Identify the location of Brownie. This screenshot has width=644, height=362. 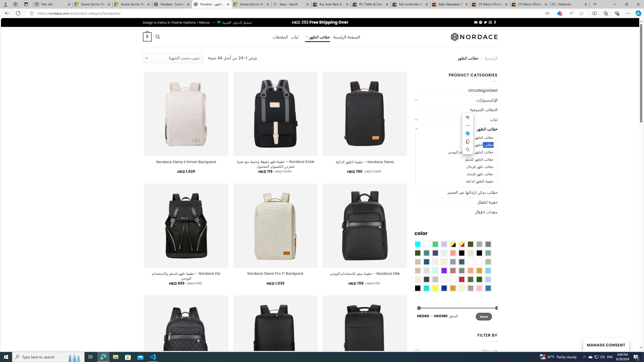
(418, 262).